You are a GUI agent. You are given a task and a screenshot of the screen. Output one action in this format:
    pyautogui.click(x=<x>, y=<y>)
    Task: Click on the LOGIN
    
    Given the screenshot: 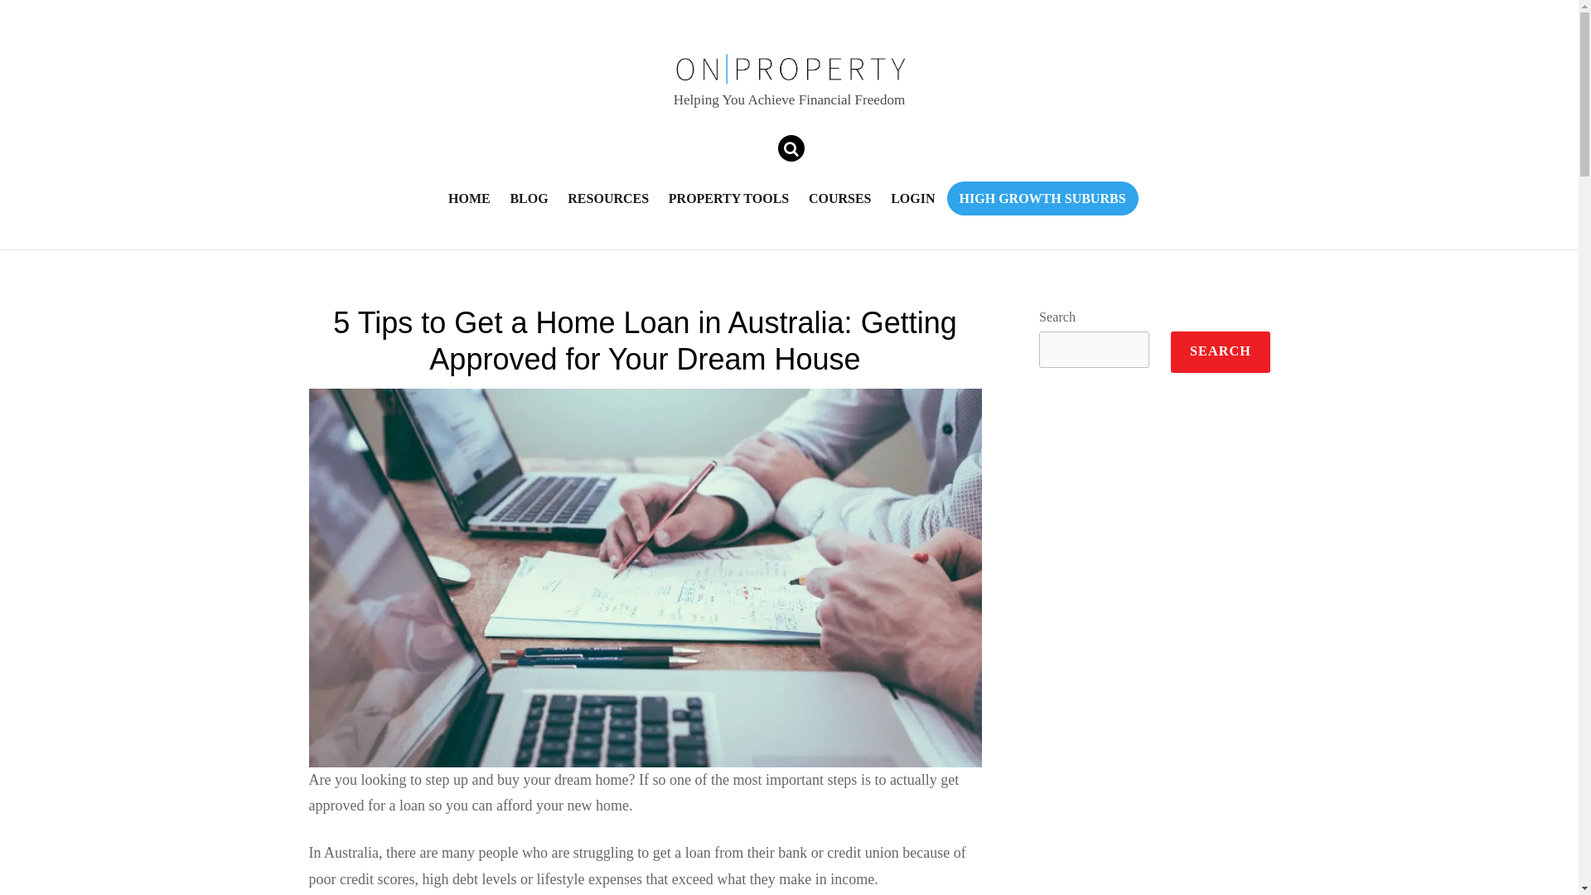 What is the action you would take?
    pyautogui.click(x=913, y=197)
    